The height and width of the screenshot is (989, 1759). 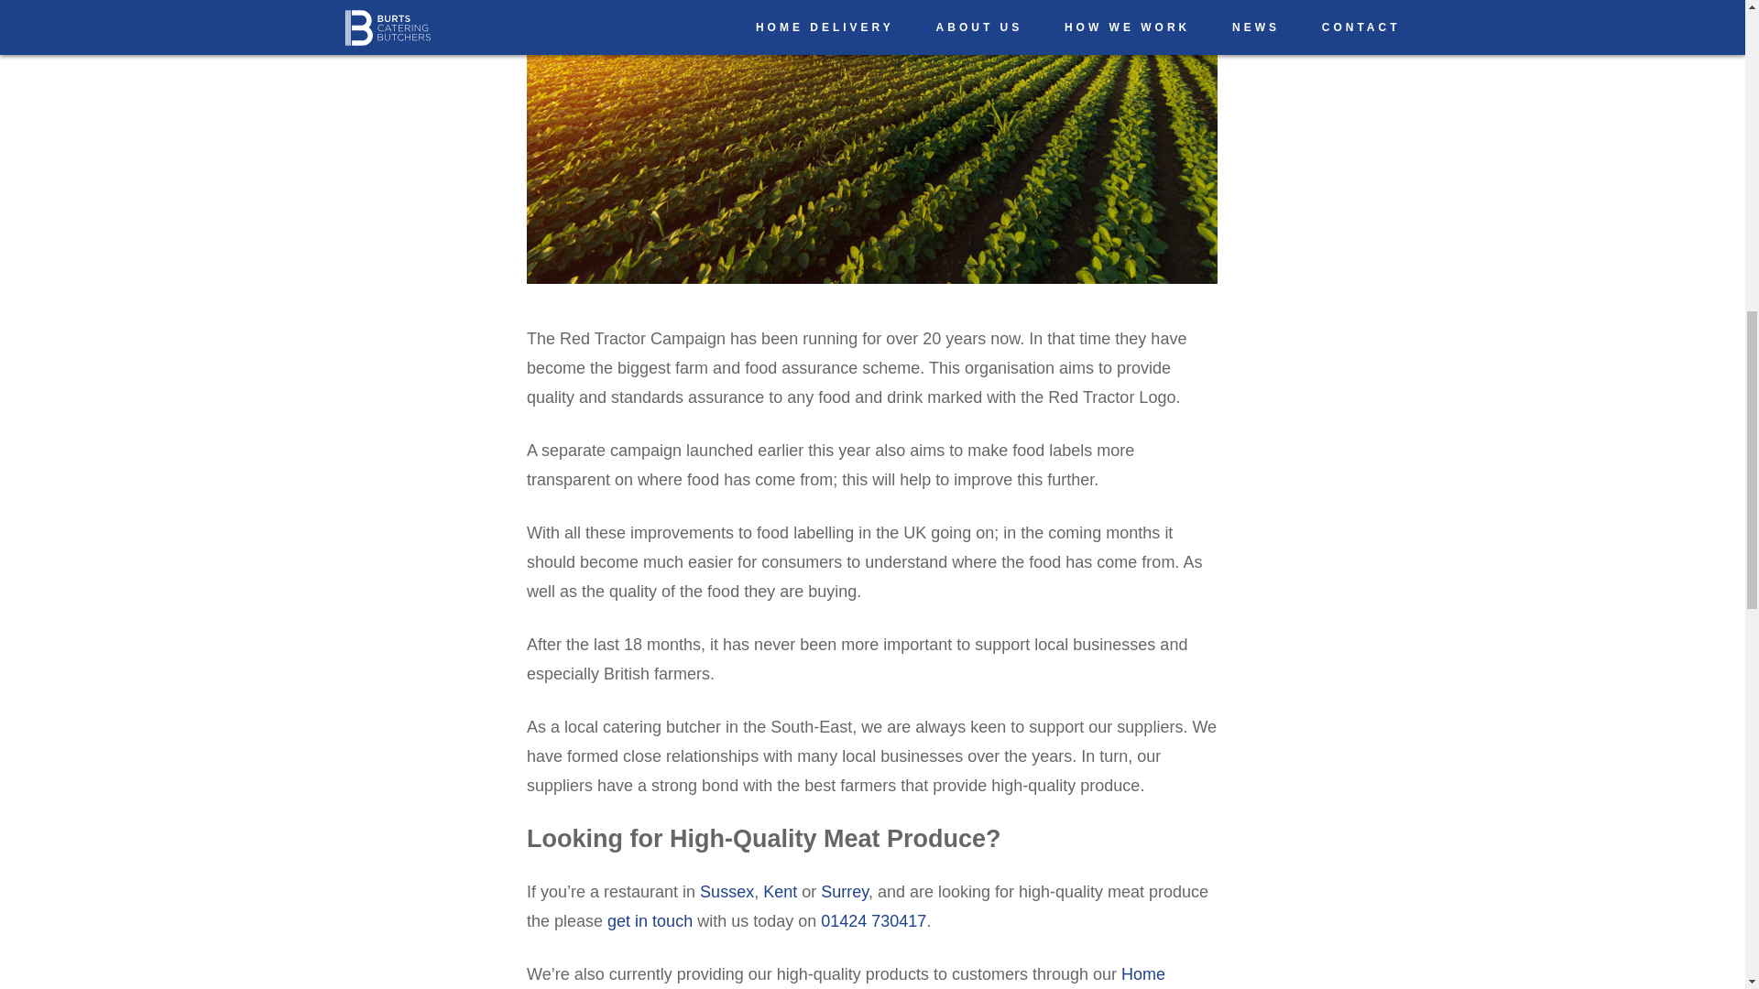 I want to click on 01424 730417, so click(x=874, y=921).